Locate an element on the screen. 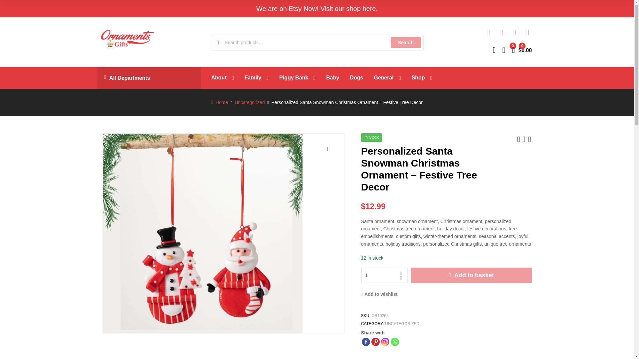 Image resolution: width=639 pixels, height=359 pixels. Instagram is located at coordinates (385, 342).